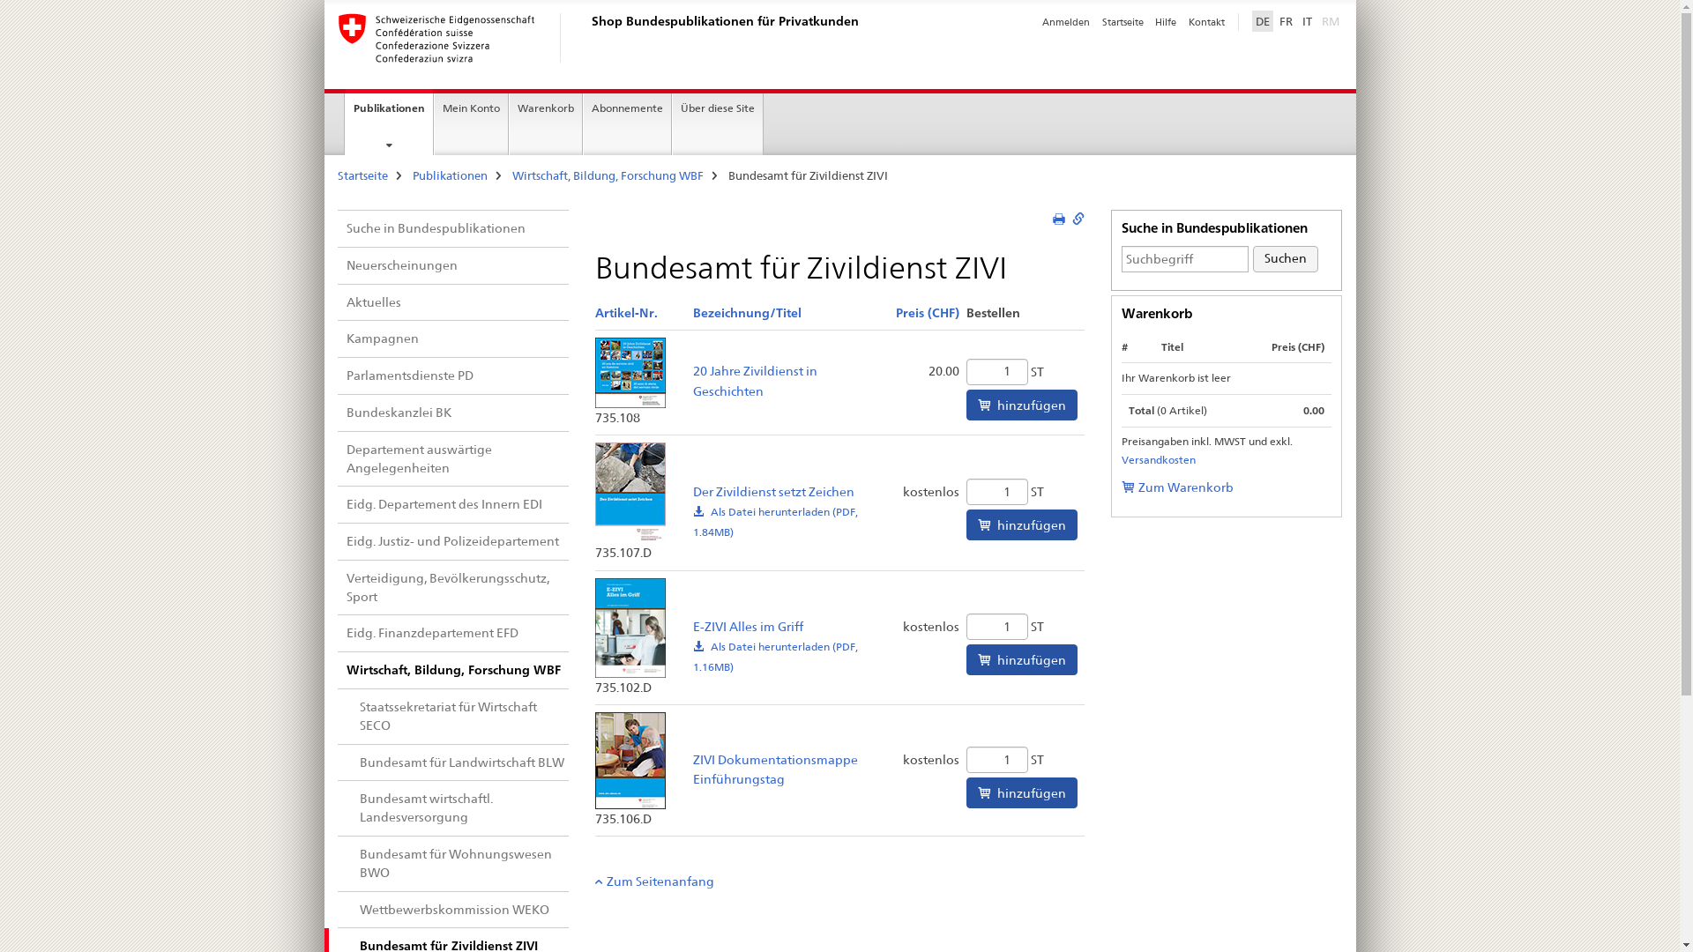 Image resolution: width=1693 pixels, height=952 pixels. I want to click on Suche in Bundespublikationen, so click(453, 229).